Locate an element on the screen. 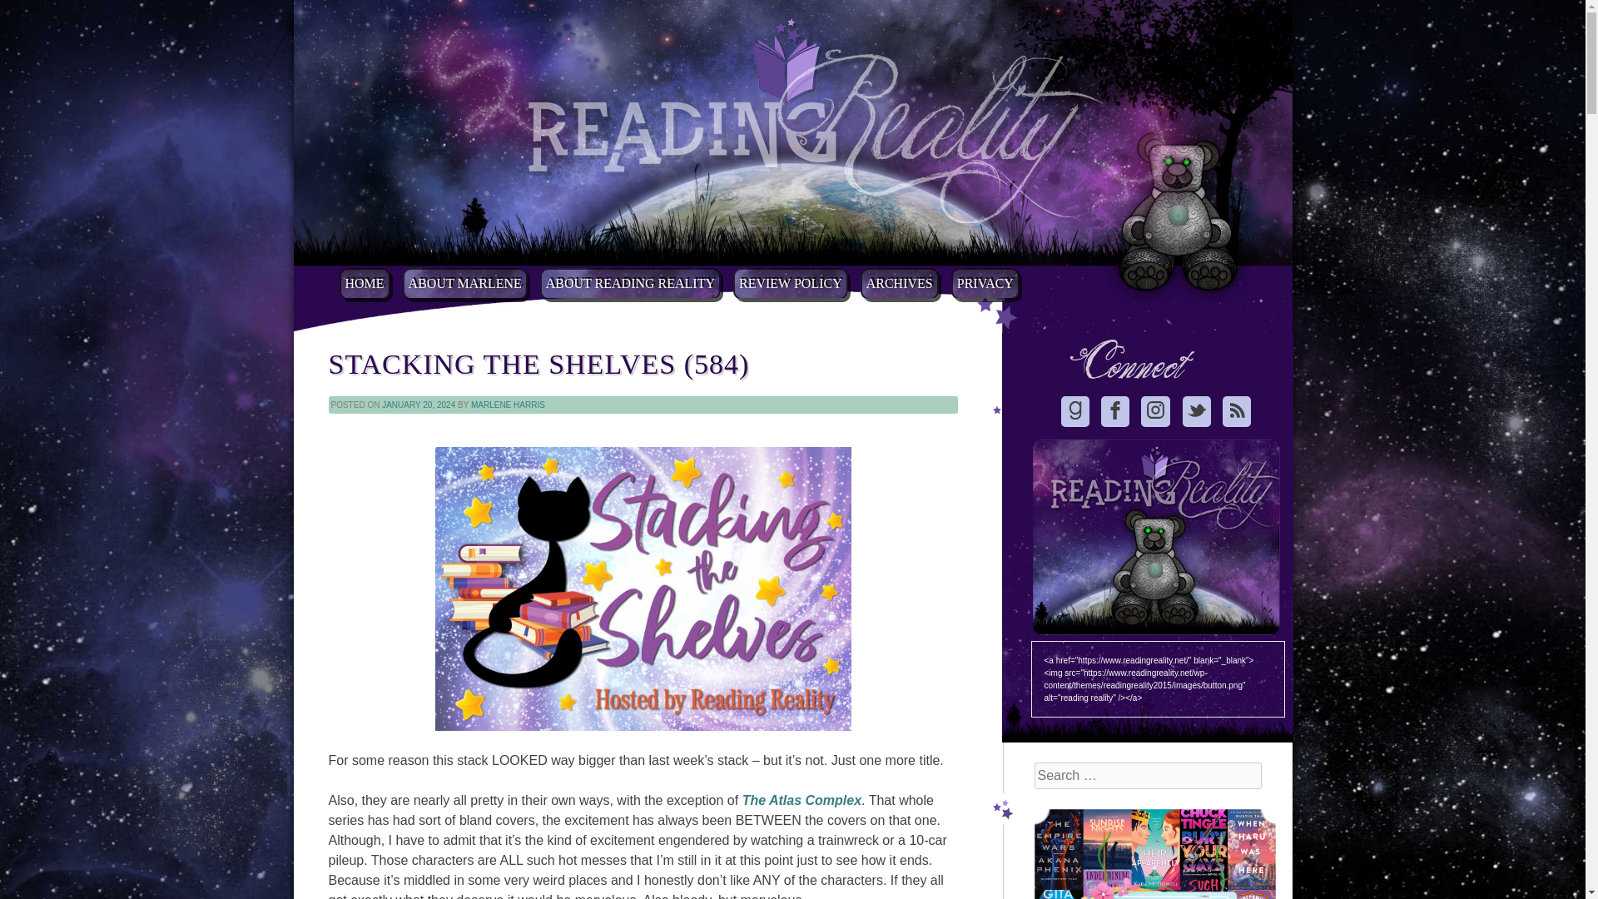  JANUARY 20, 2024 is located at coordinates (418, 405).